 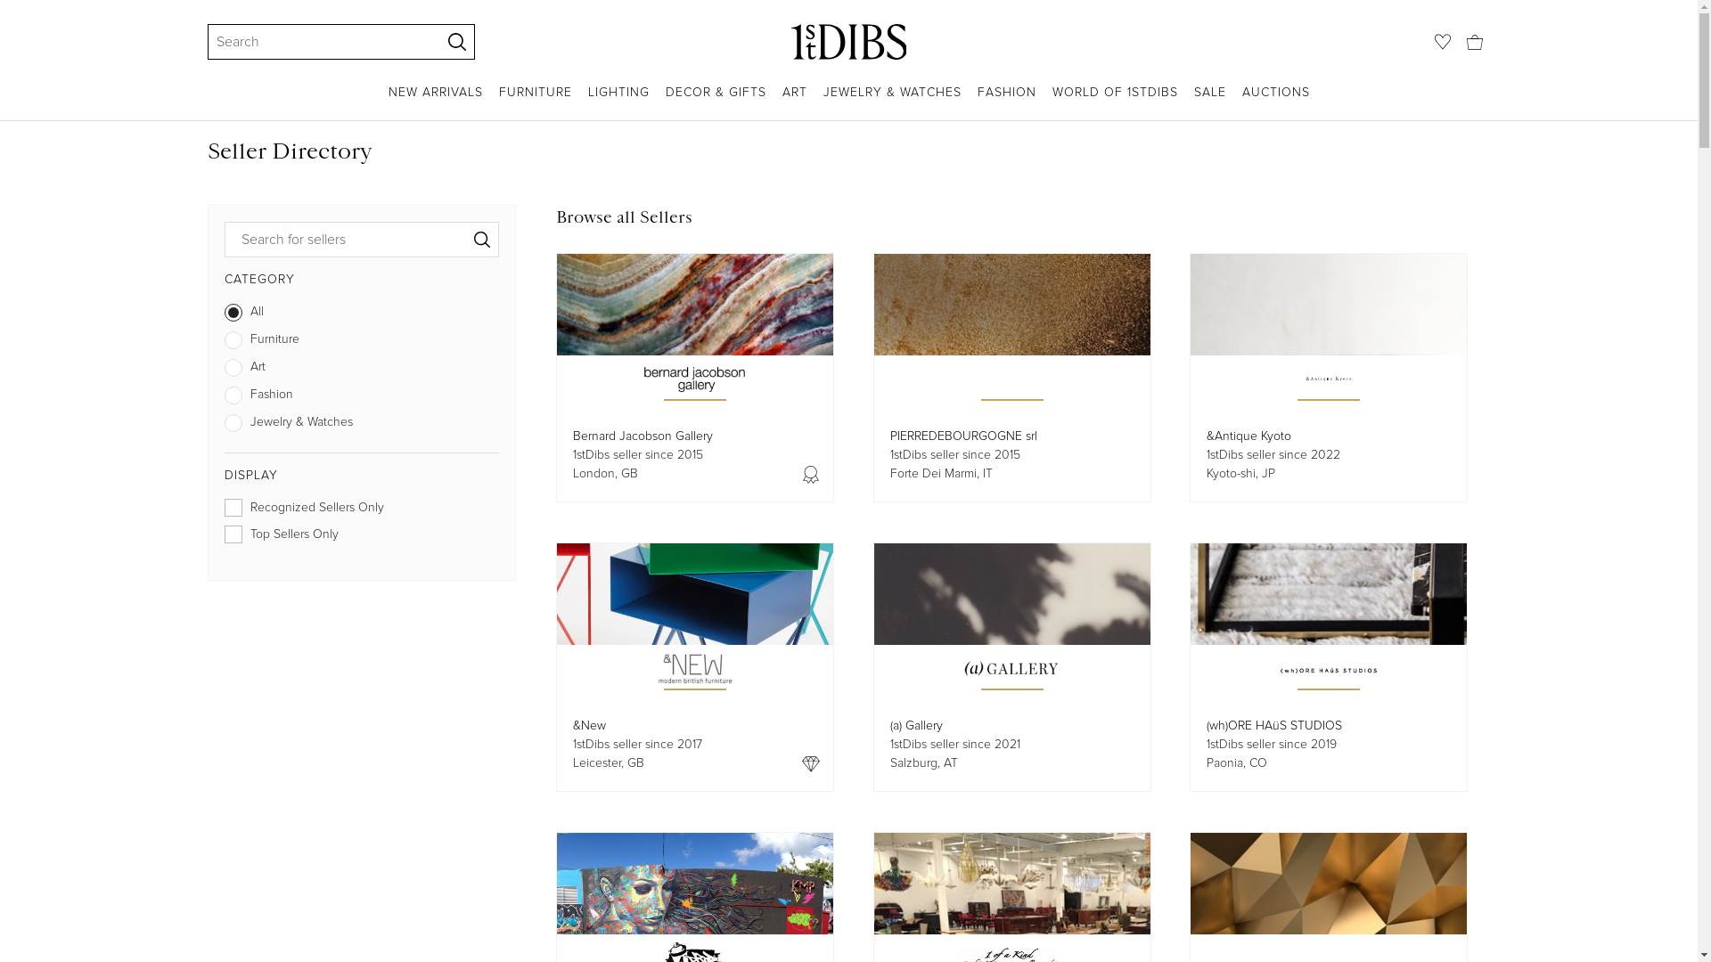 I want to click on Bernard Jacobson Gallery, so click(x=643, y=436).